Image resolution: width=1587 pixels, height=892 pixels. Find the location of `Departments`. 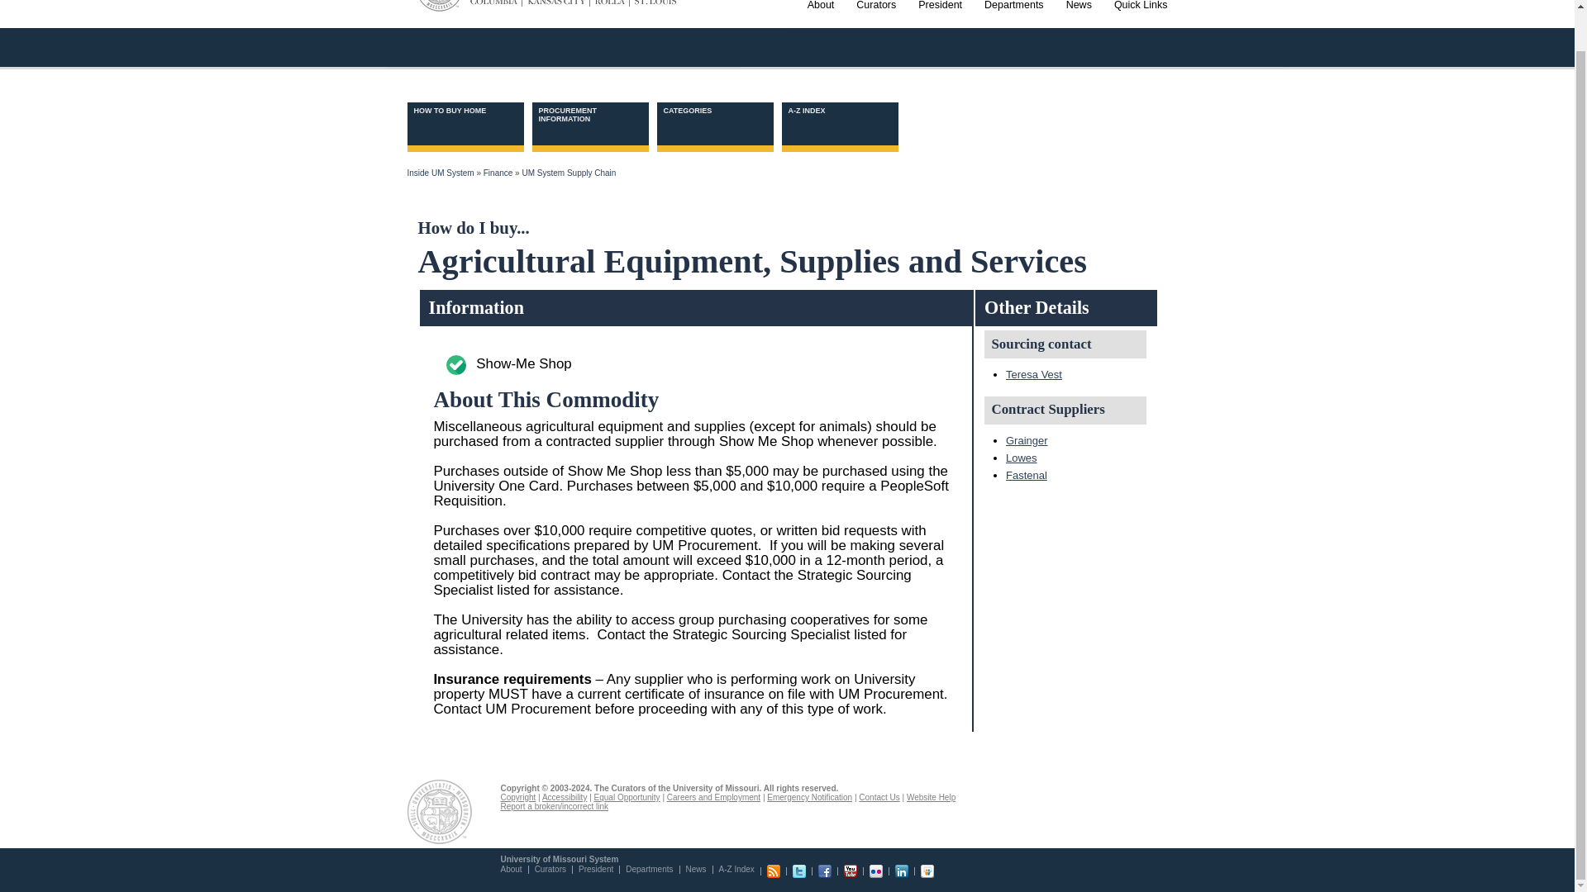

Departments is located at coordinates (1013, 21).